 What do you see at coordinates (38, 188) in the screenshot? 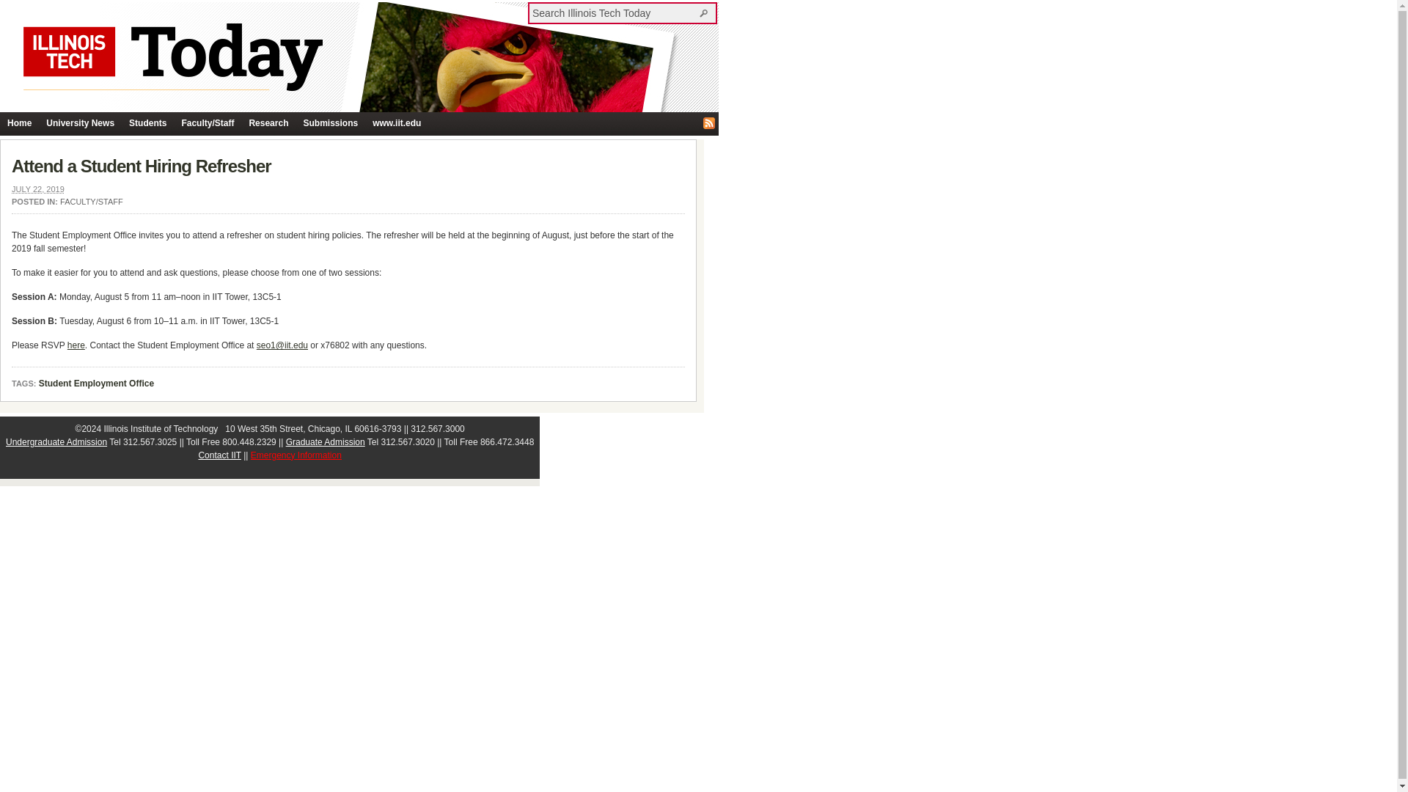
I see `2019-07-22T15:07:33-05:00` at bounding box center [38, 188].